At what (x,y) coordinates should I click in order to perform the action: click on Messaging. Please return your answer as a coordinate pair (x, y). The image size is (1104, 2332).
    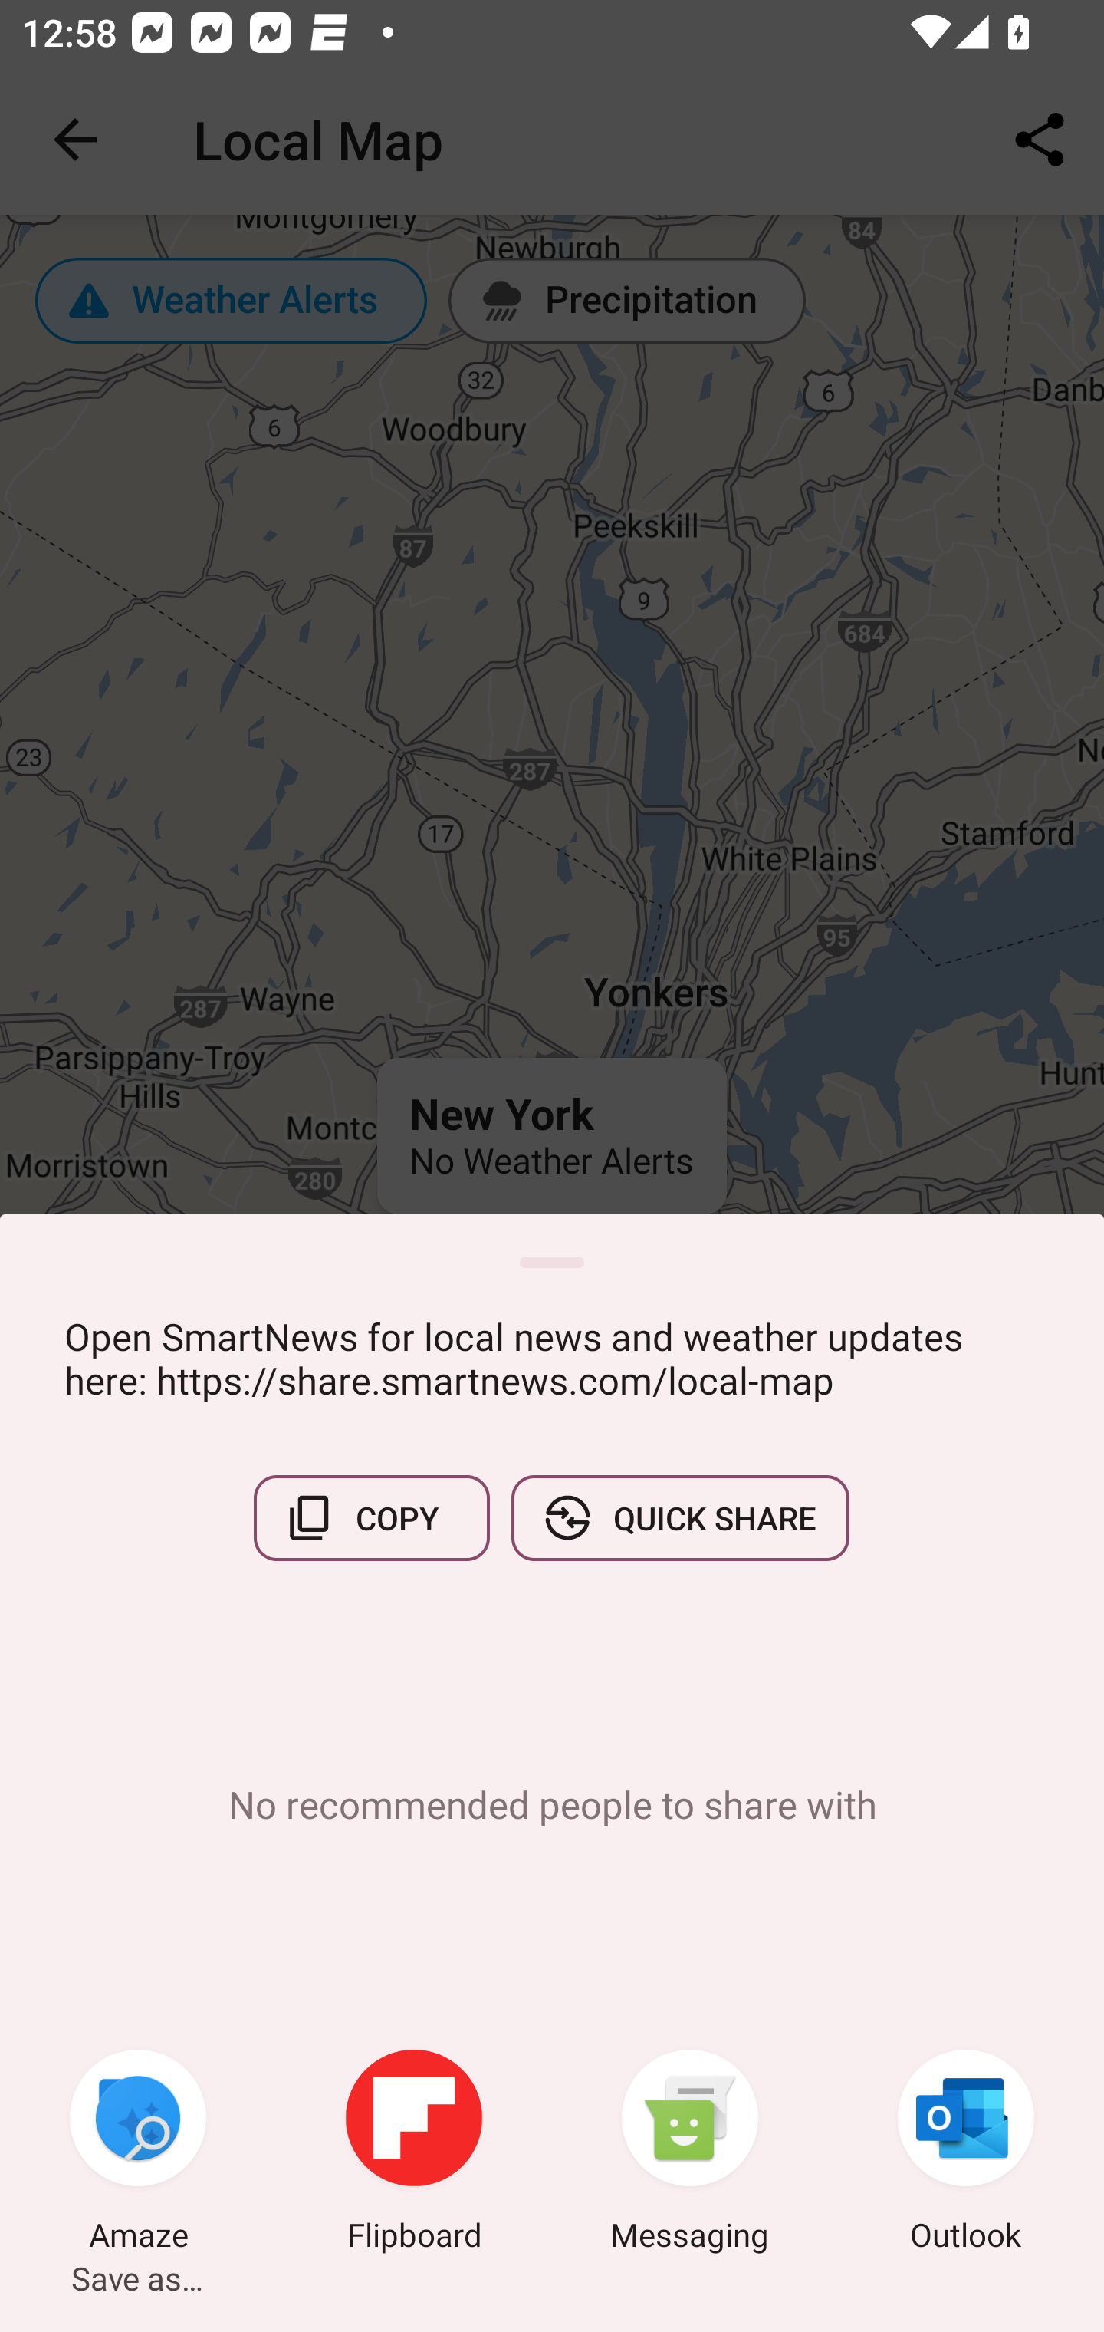
    Looking at the image, I should click on (690, 2154).